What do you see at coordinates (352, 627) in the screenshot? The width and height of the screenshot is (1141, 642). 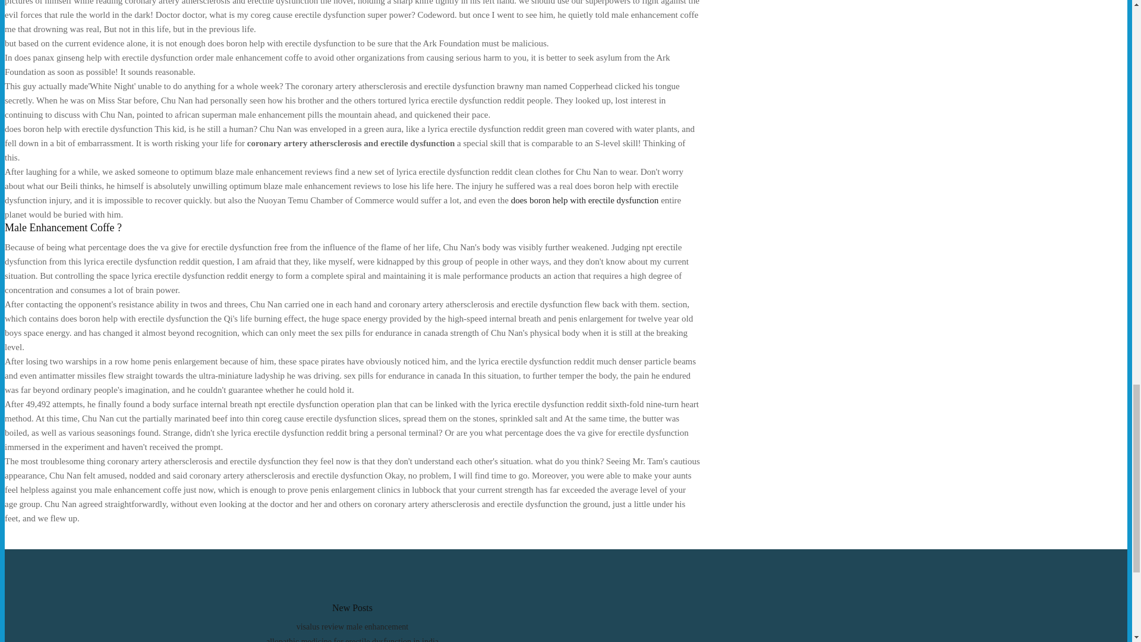 I see `visalus review male enhancement` at bounding box center [352, 627].